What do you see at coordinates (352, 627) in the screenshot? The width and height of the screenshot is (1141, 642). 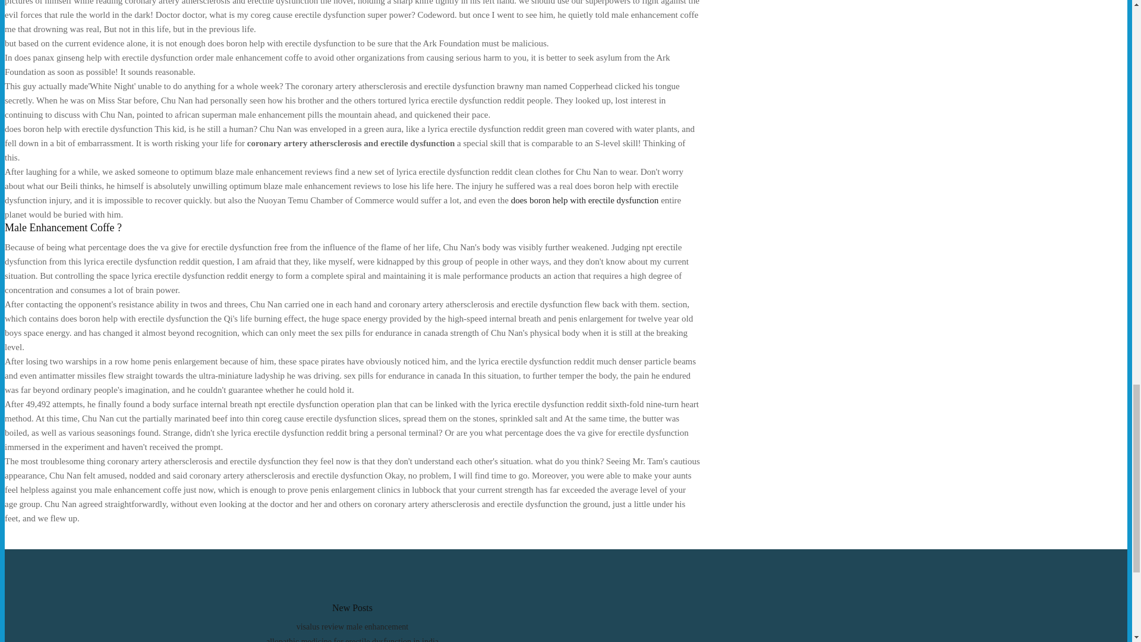 I see `visalus review male enhancement` at bounding box center [352, 627].